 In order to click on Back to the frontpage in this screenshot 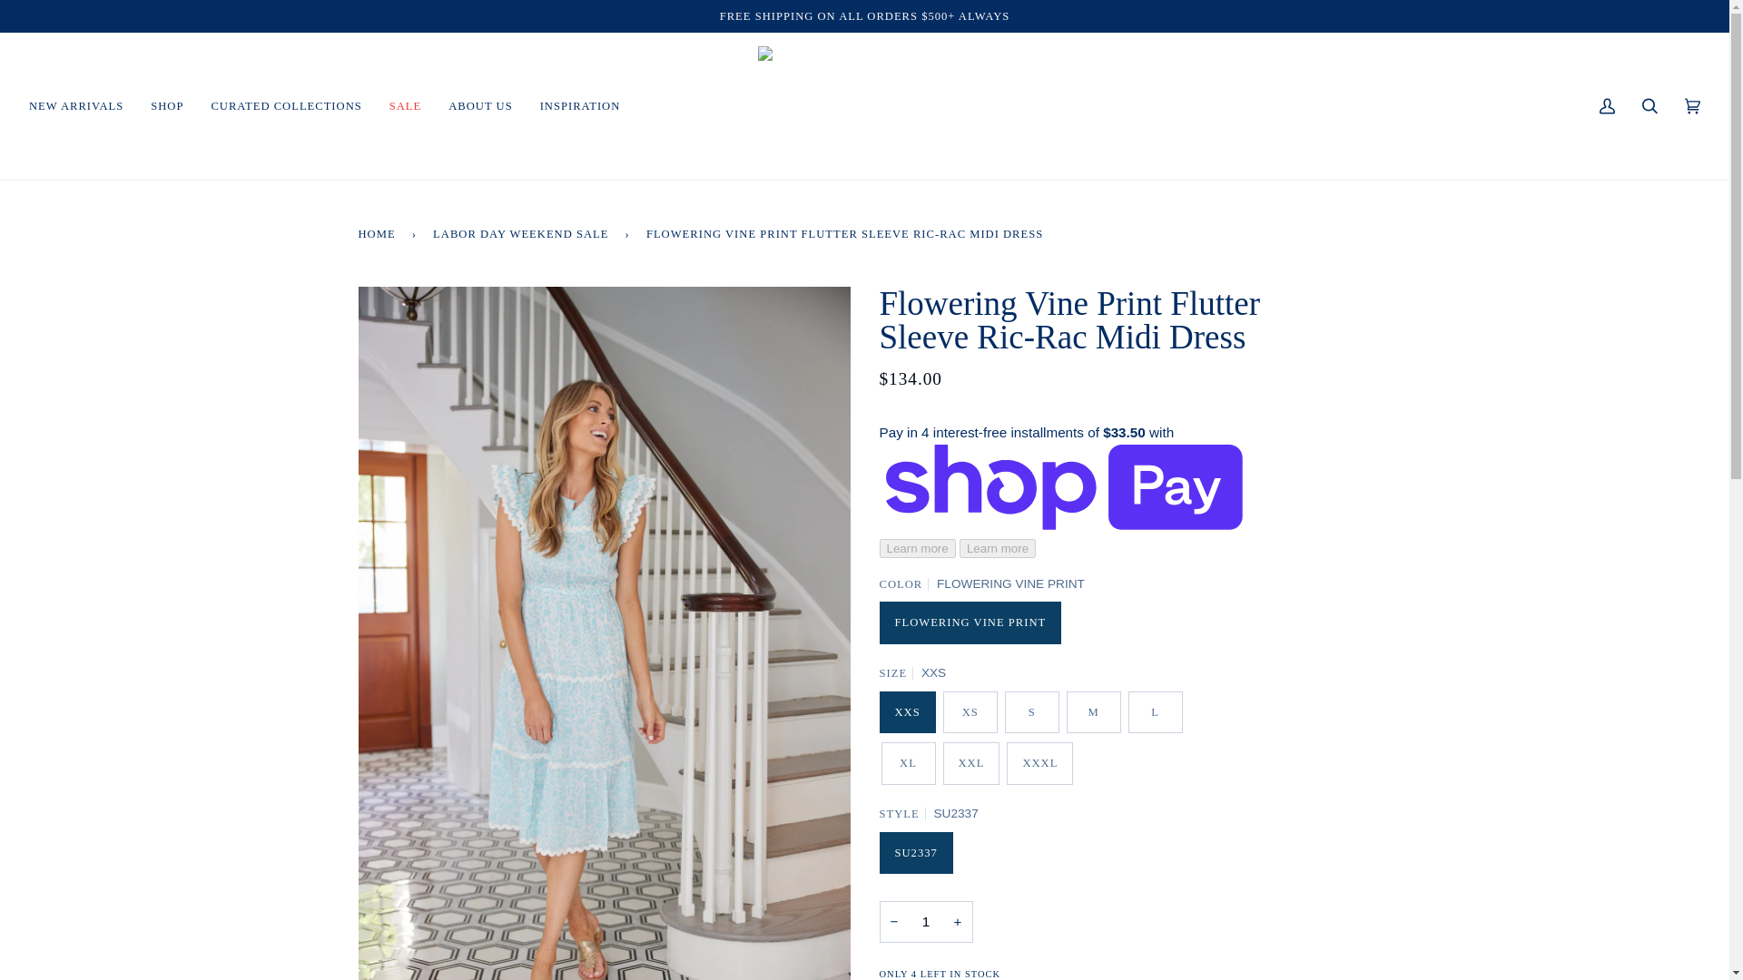, I will do `click(379, 233)`.